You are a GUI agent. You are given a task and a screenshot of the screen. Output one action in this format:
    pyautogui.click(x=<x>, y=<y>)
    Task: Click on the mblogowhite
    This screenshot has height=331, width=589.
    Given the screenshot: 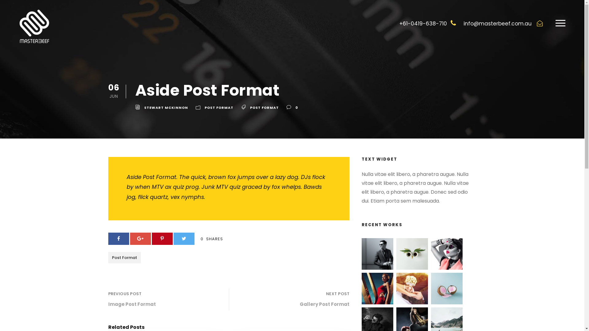 What is the action you would take?
    pyautogui.click(x=34, y=26)
    